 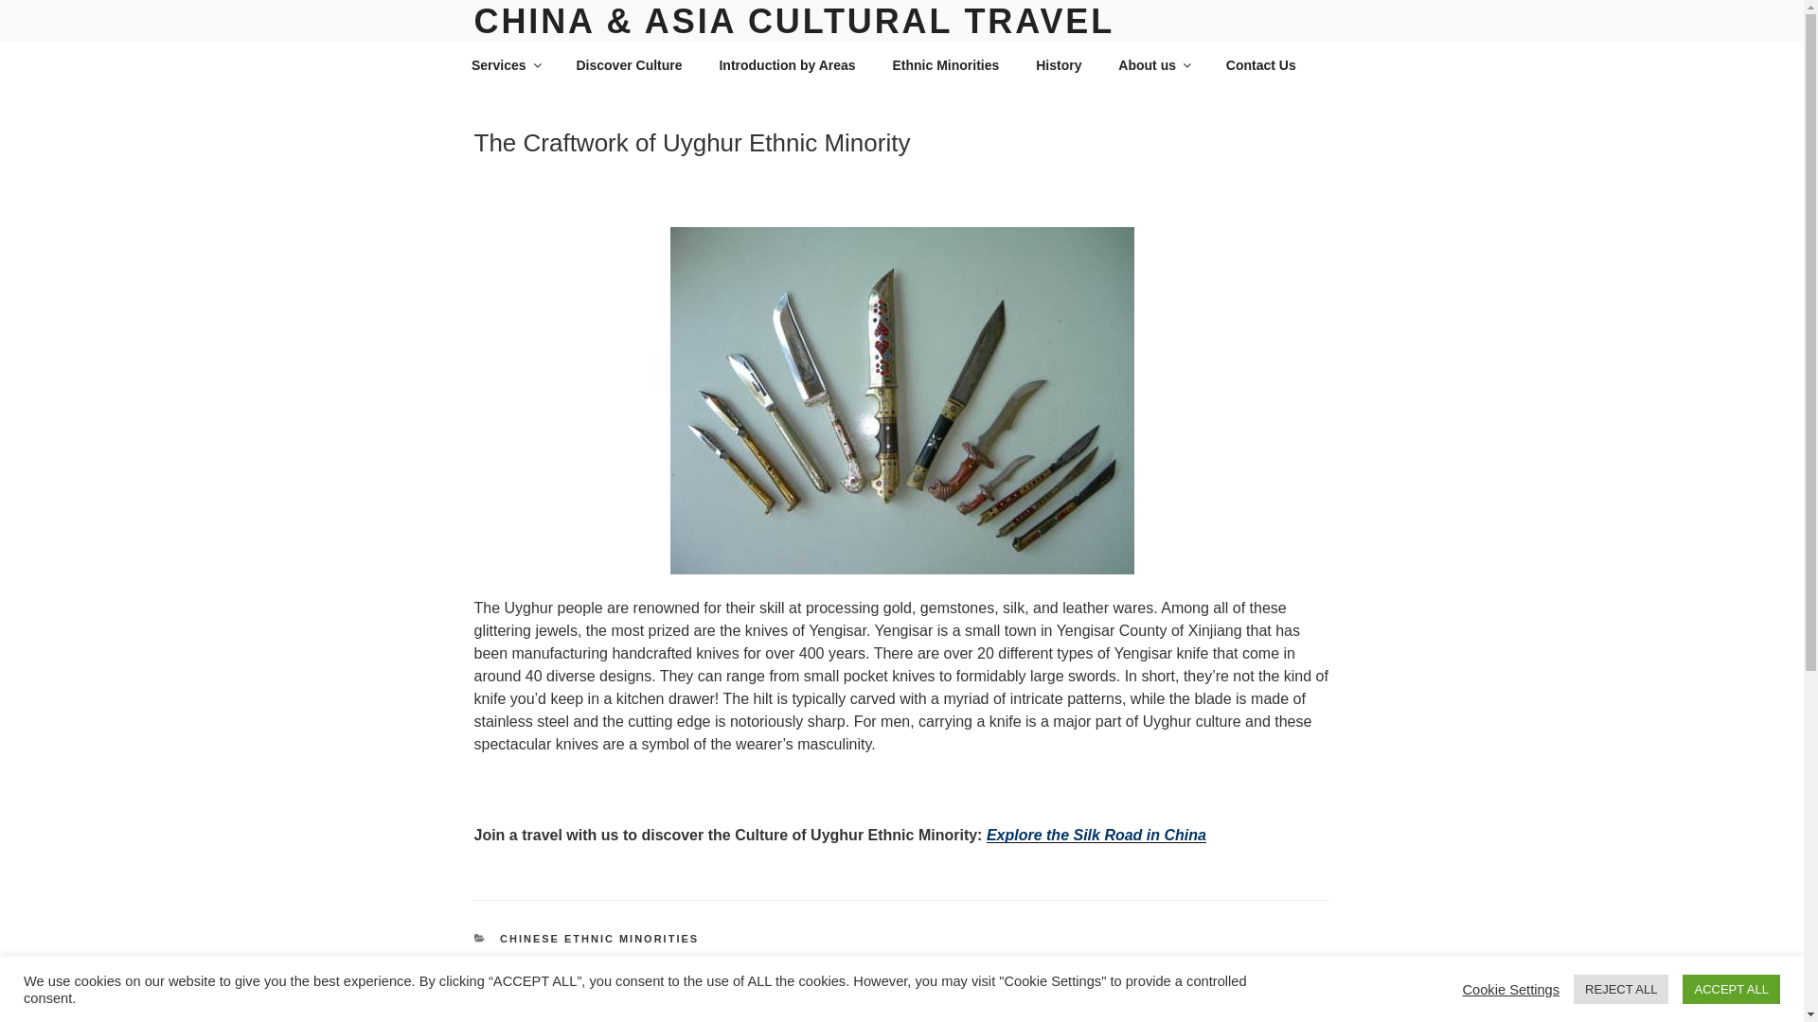 What do you see at coordinates (1260, 65) in the screenshot?
I see `Contact Us` at bounding box center [1260, 65].